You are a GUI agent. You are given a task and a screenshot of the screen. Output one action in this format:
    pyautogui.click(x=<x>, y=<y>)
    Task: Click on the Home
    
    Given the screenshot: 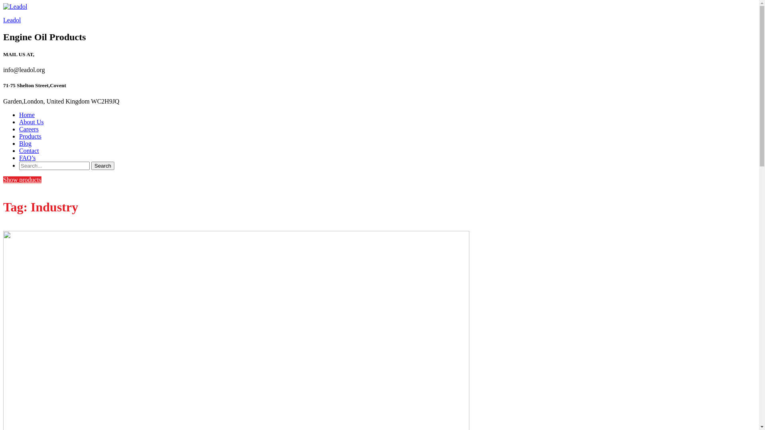 What is the action you would take?
    pyautogui.click(x=27, y=115)
    